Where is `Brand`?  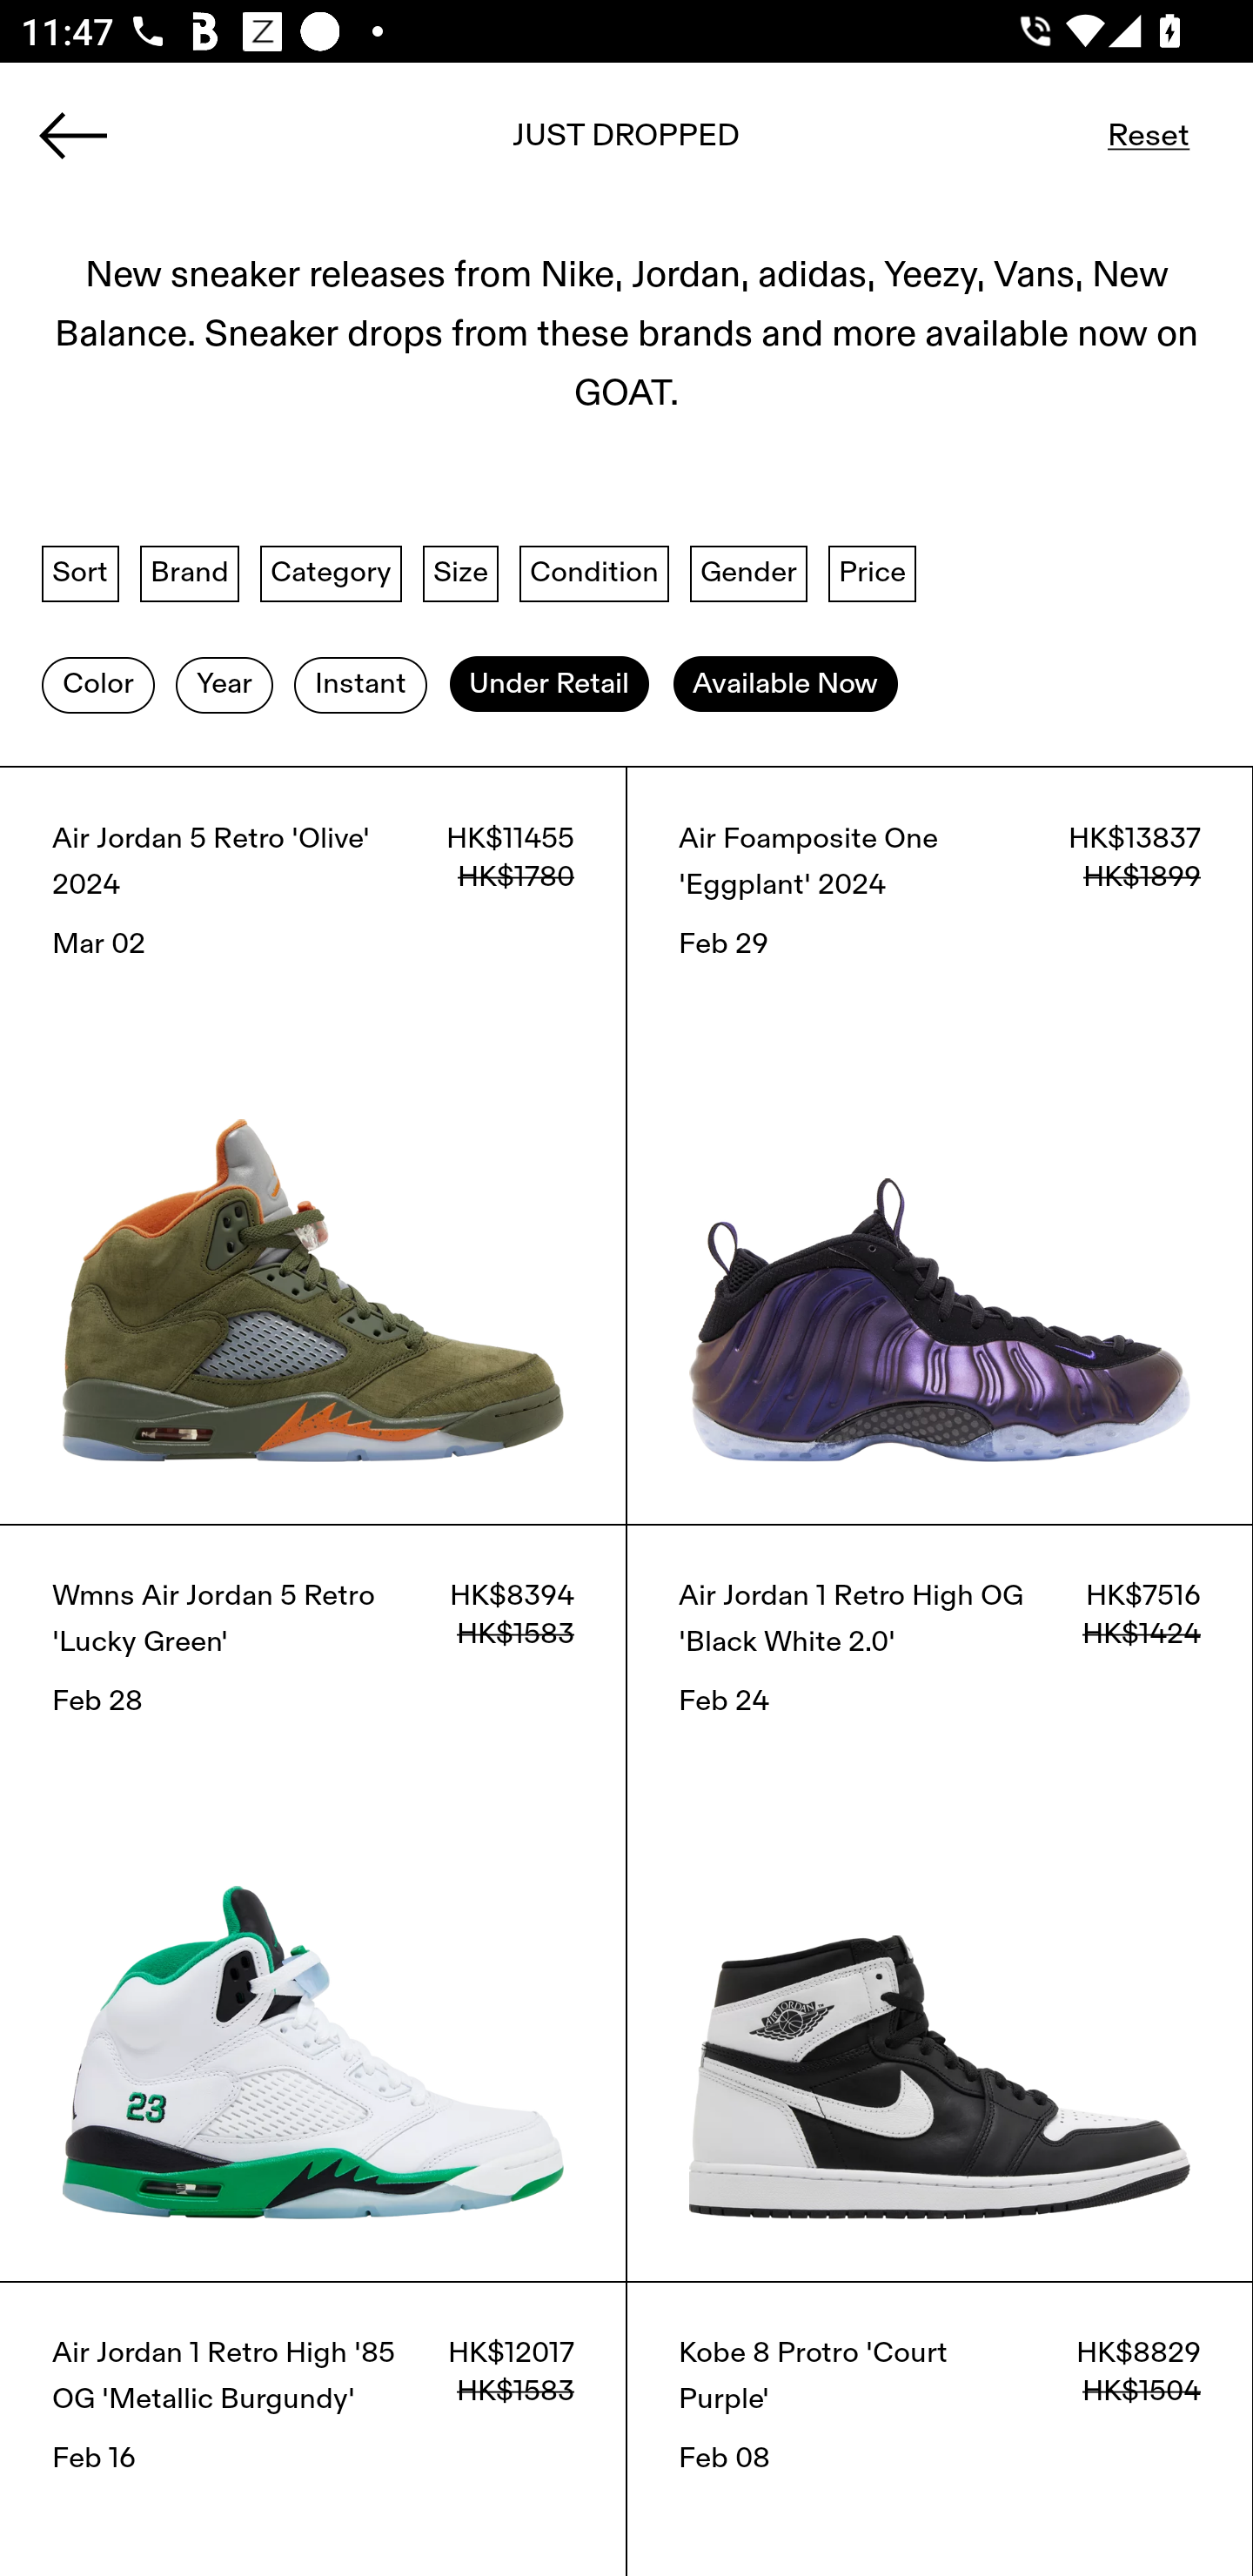
Brand is located at coordinates (190, 573).